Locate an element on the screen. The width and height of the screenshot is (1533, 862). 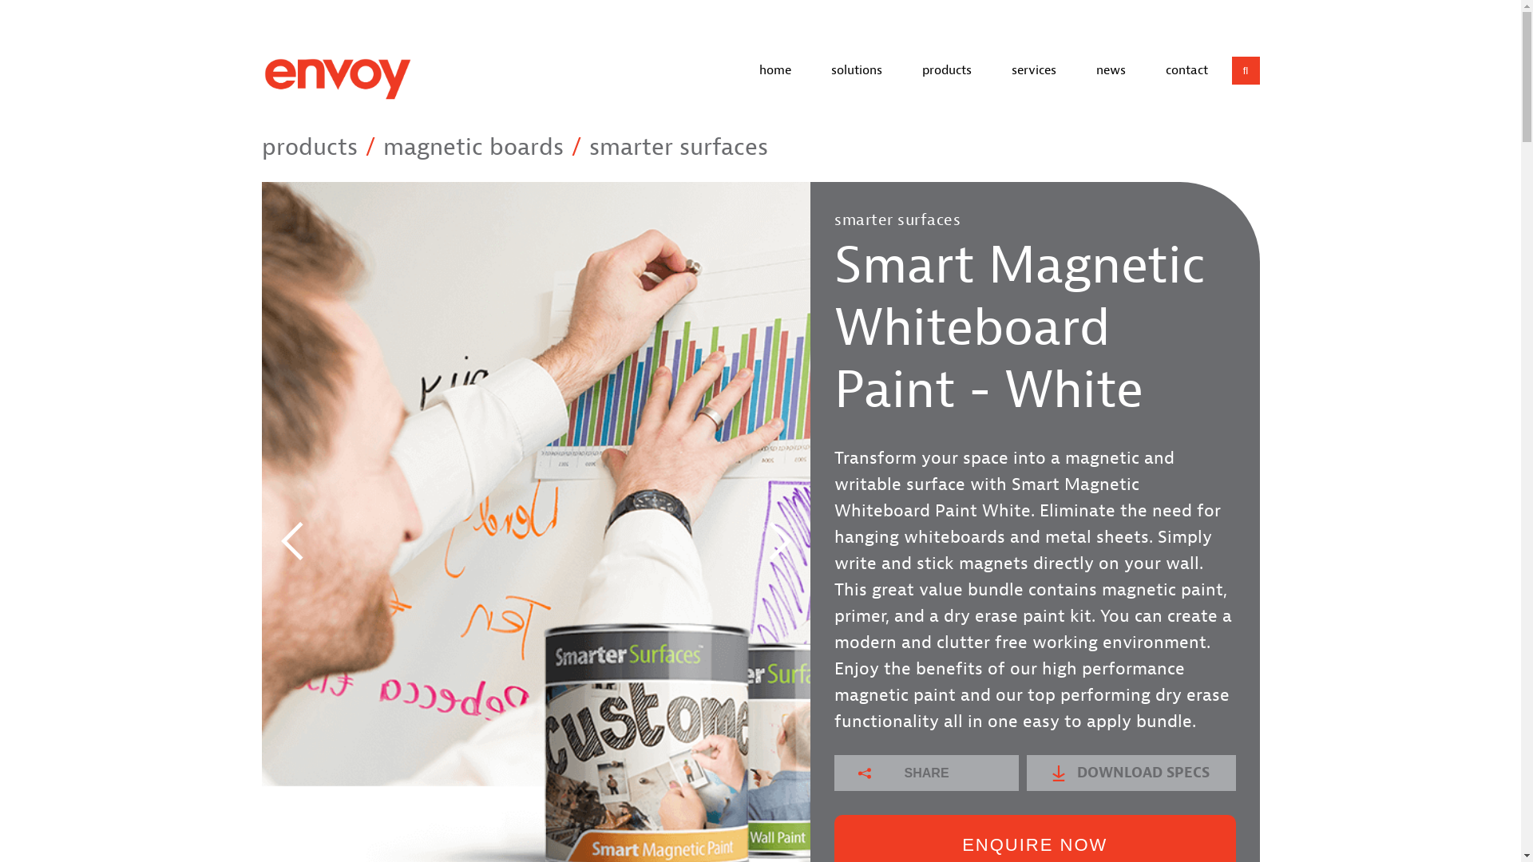
services is located at coordinates (1034, 70).